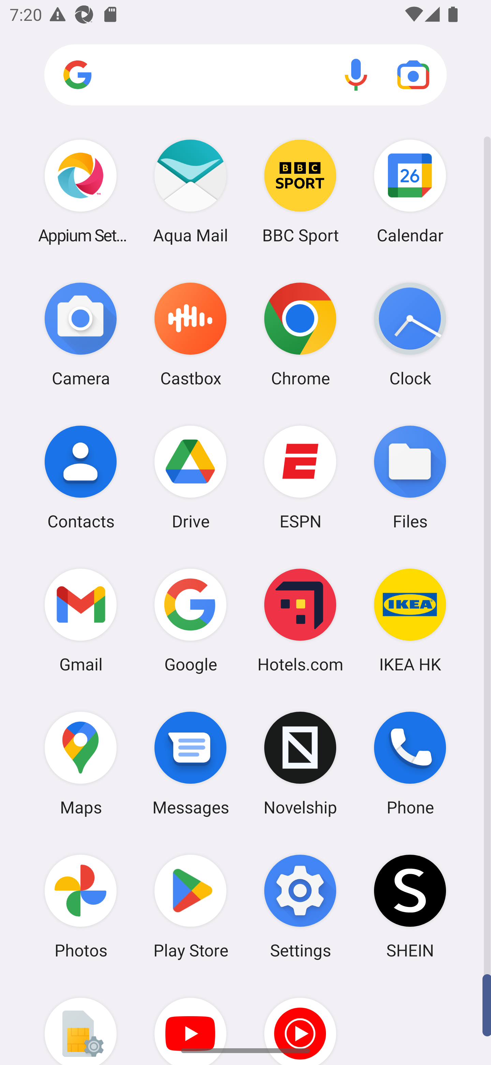 The width and height of the screenshot is (491, 1065). Describe the element at coordinates (80, 334) in the screenshot. I see `Camera` at that location.